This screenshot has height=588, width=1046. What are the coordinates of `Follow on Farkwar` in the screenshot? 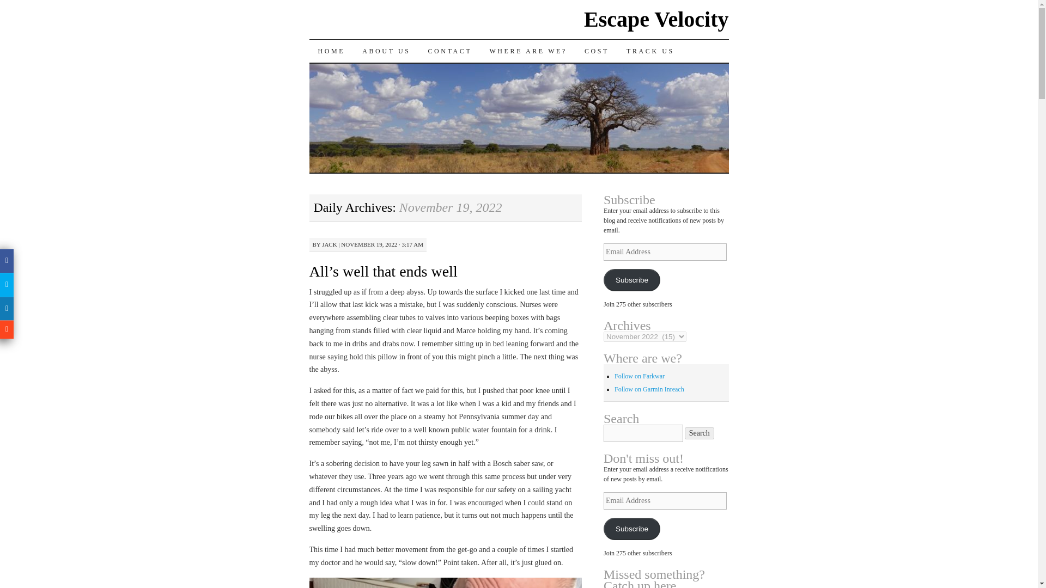 It's located at (640, 376).